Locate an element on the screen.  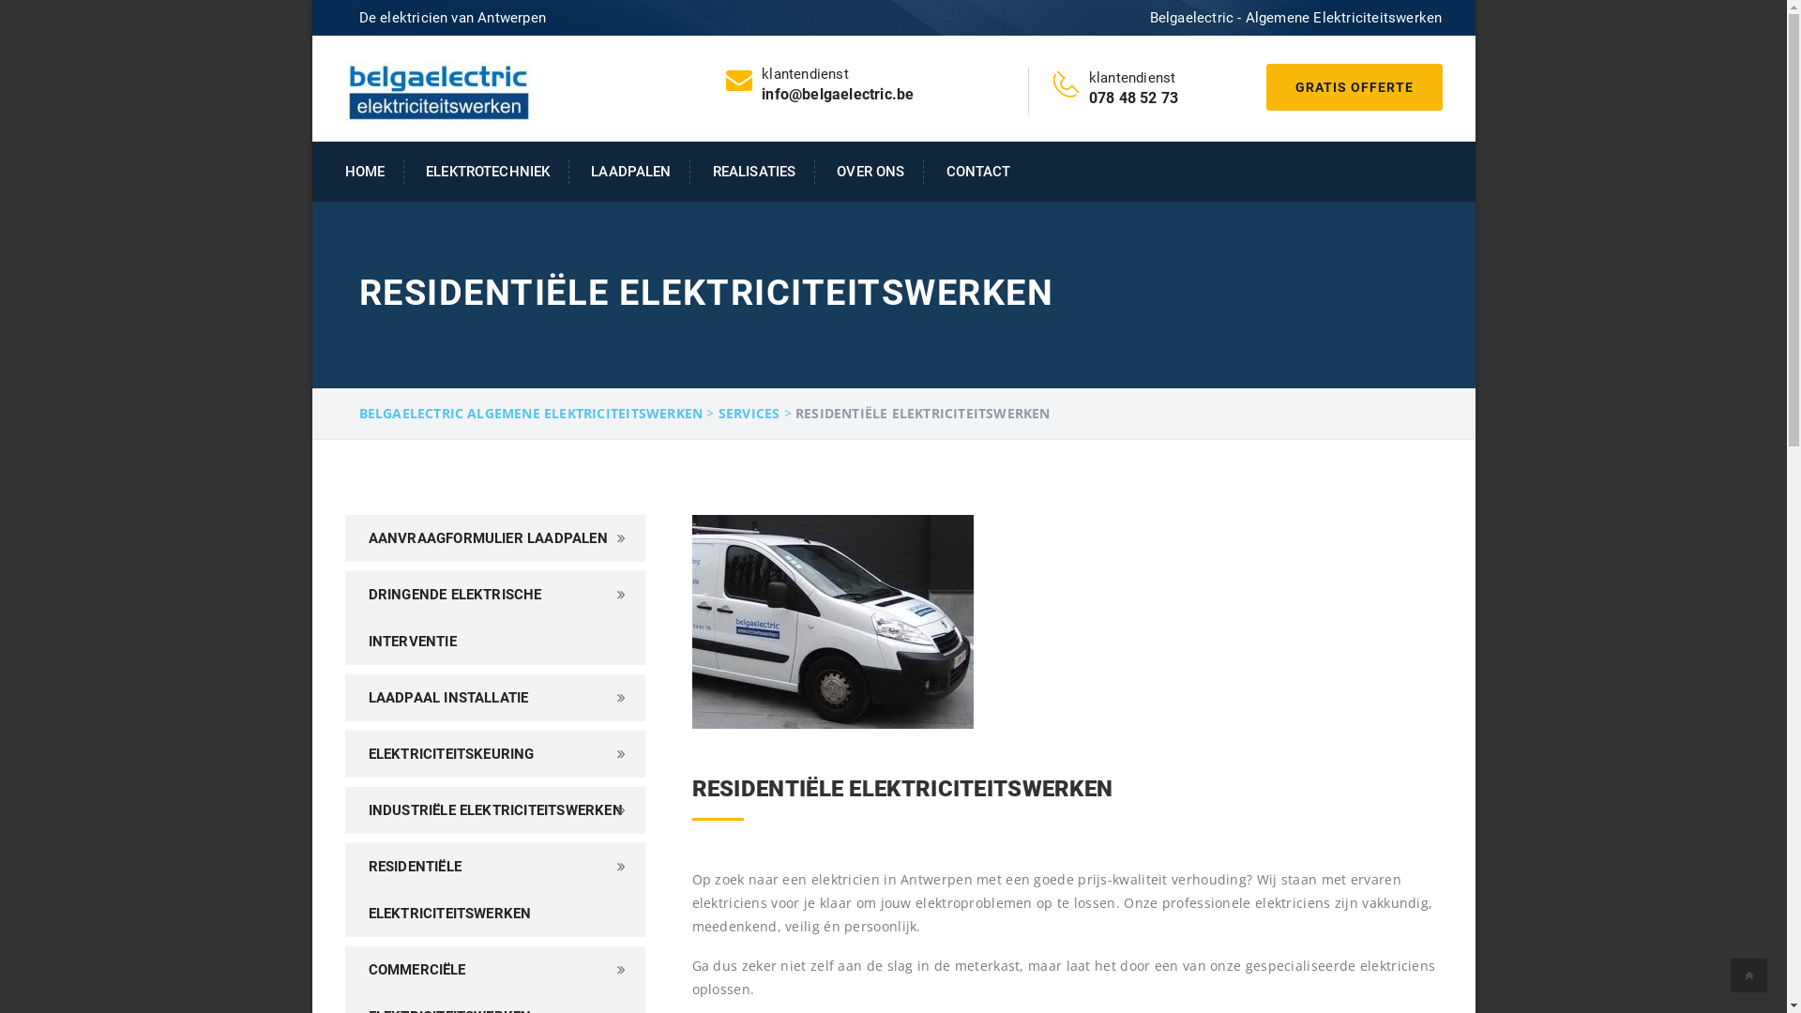
BELGAELECTRIC ALGEMENE ELEKTRICITEITSWERKEN is located at coordinates (531, 414).